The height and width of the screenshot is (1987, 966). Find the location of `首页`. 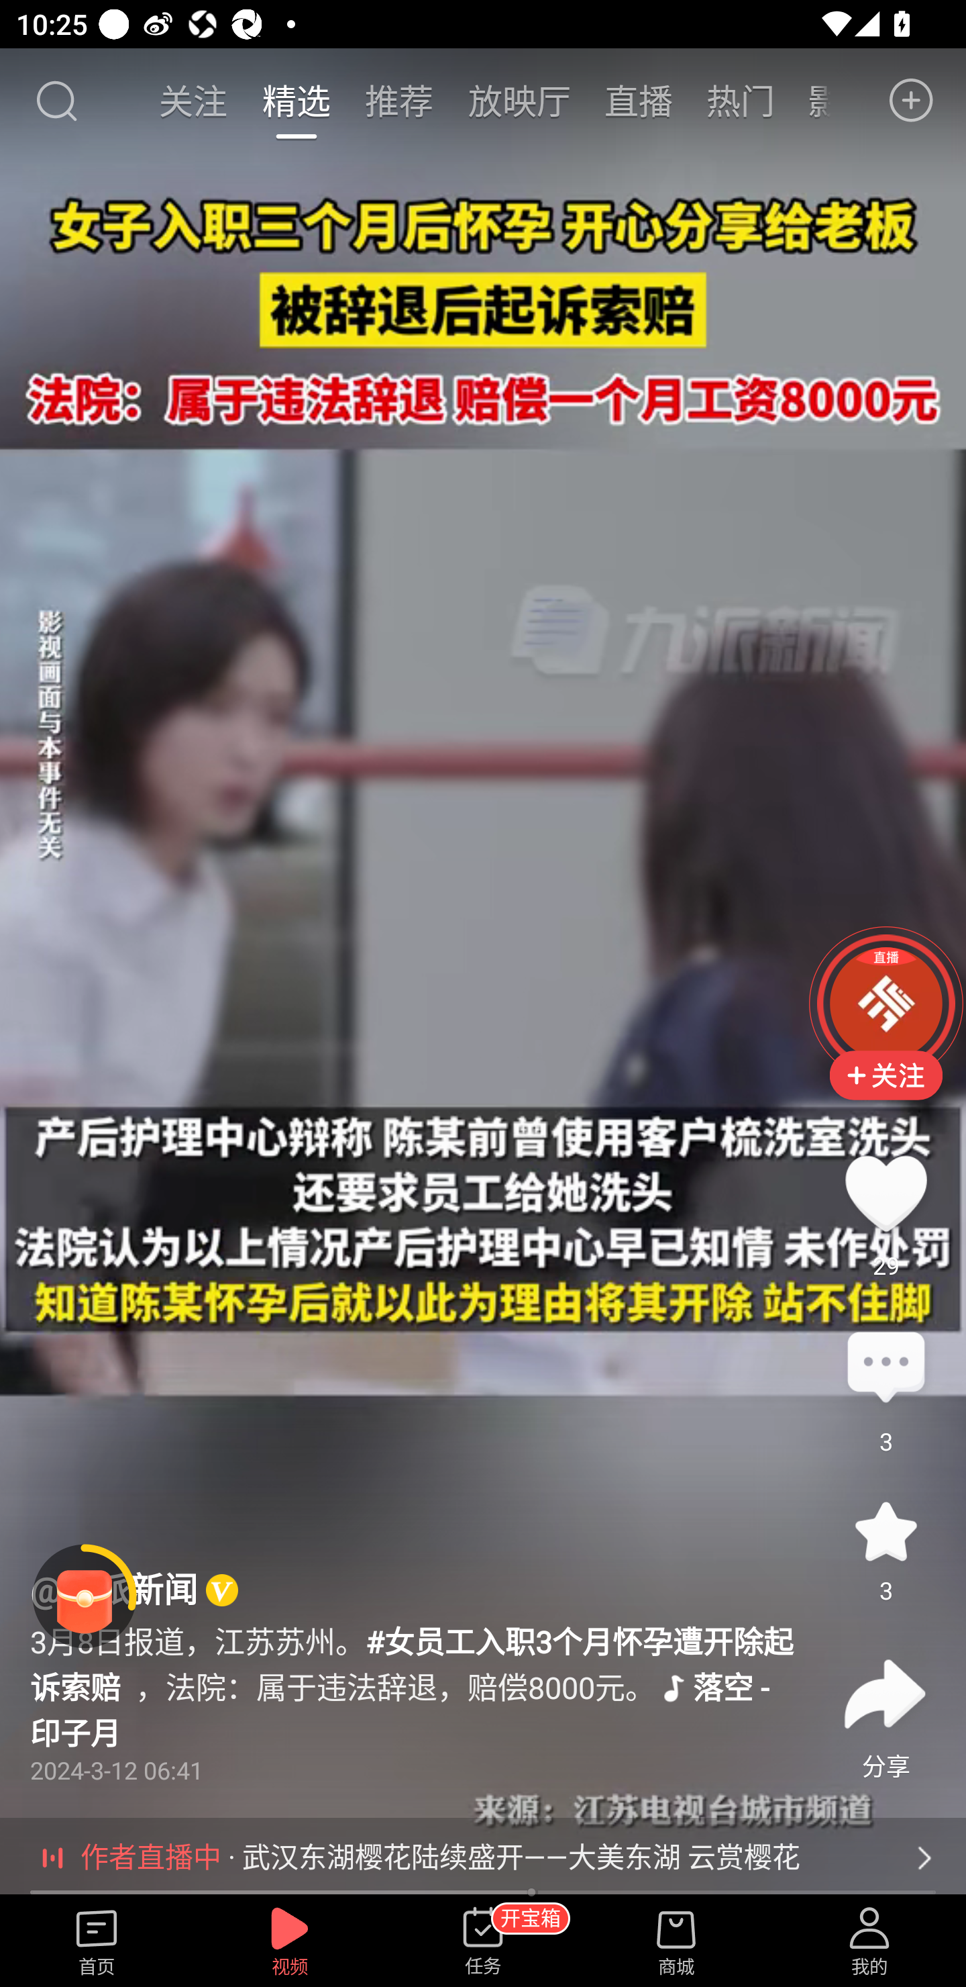

首页 is located at coordinates (97, 1942).